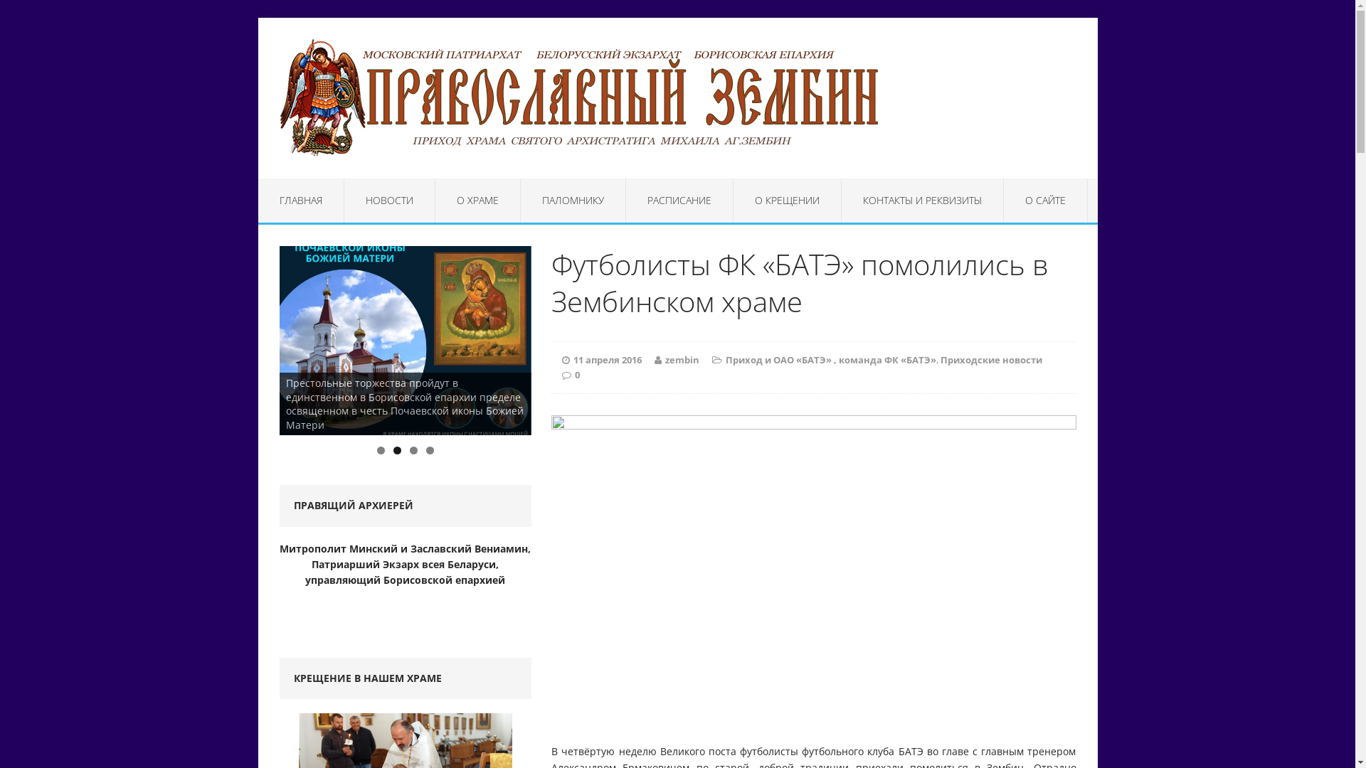  Describe the element at coordinates (414, 451) in the screenshot. I see `3` at that location.